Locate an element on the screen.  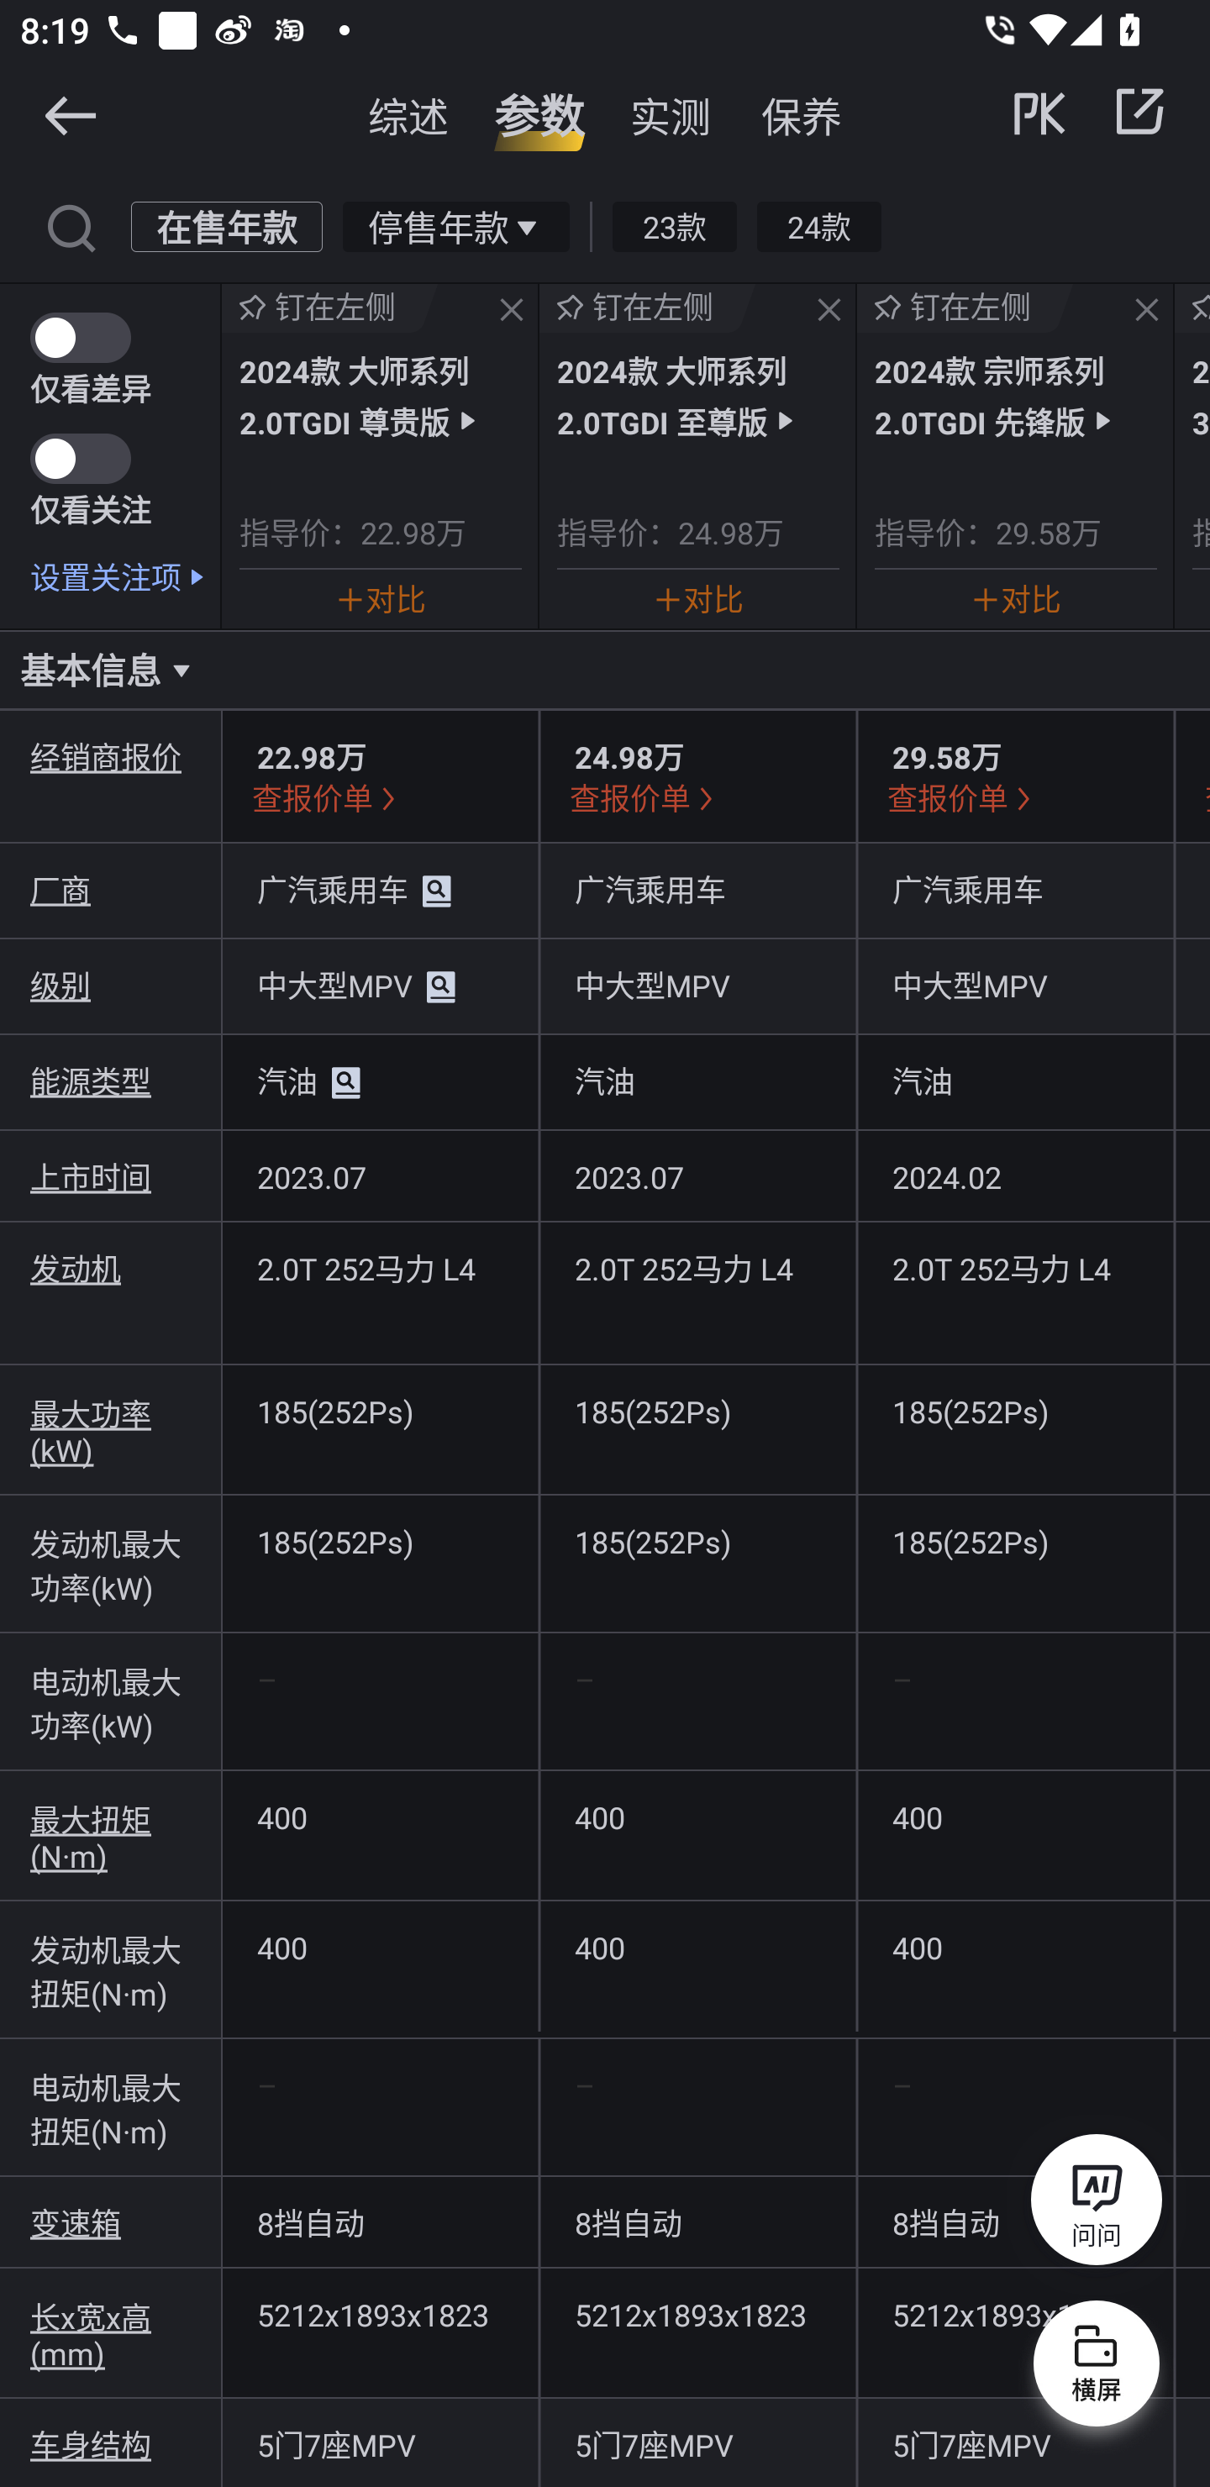
广汽乘用车< ><img> is located at coordinates (380, 891).